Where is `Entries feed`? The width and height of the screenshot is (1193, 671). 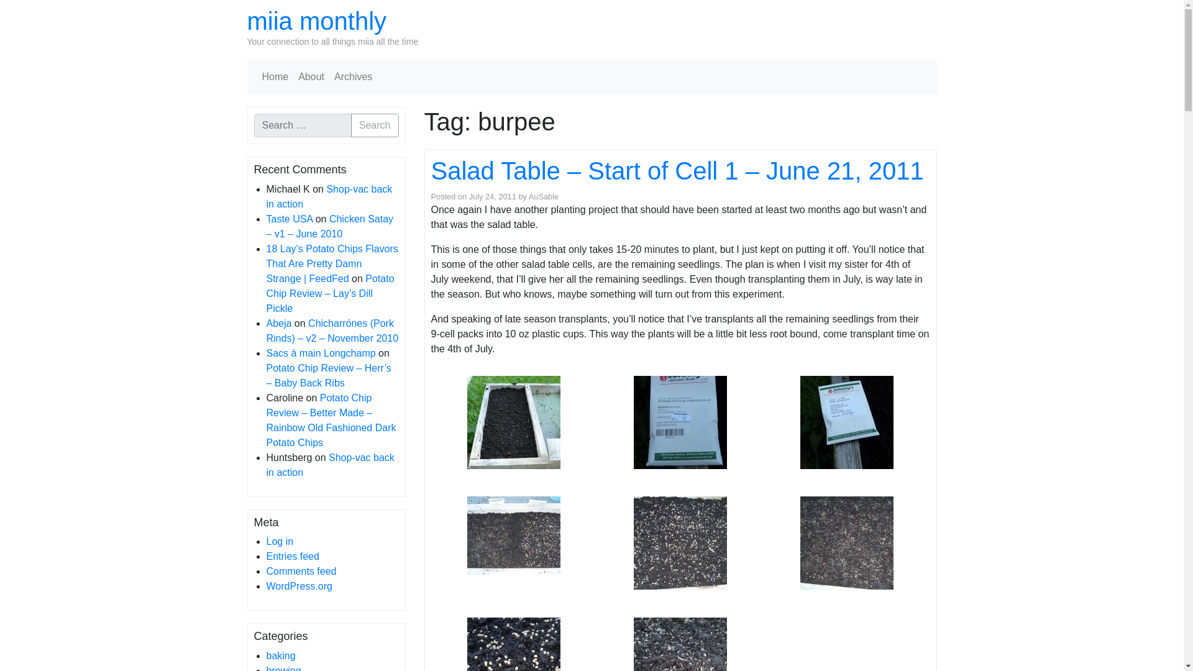 Entries feed is located at coordinates (292, 555).